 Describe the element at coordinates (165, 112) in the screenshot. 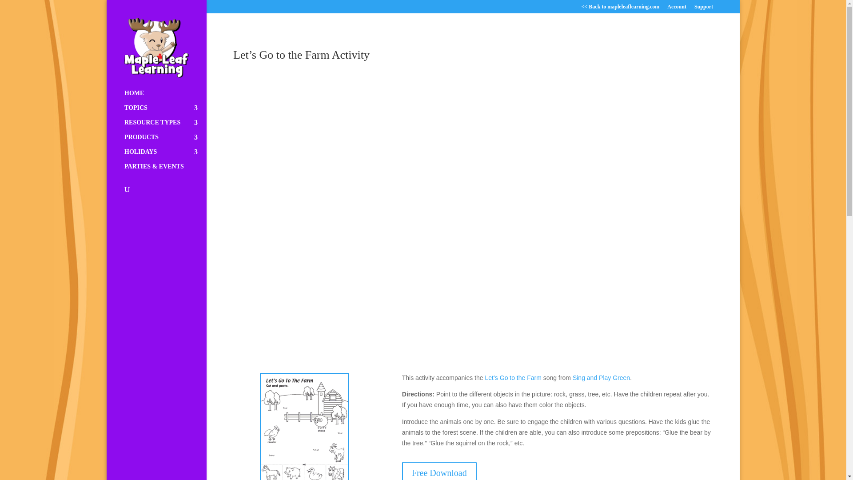

I see `TOPICS` at that location.